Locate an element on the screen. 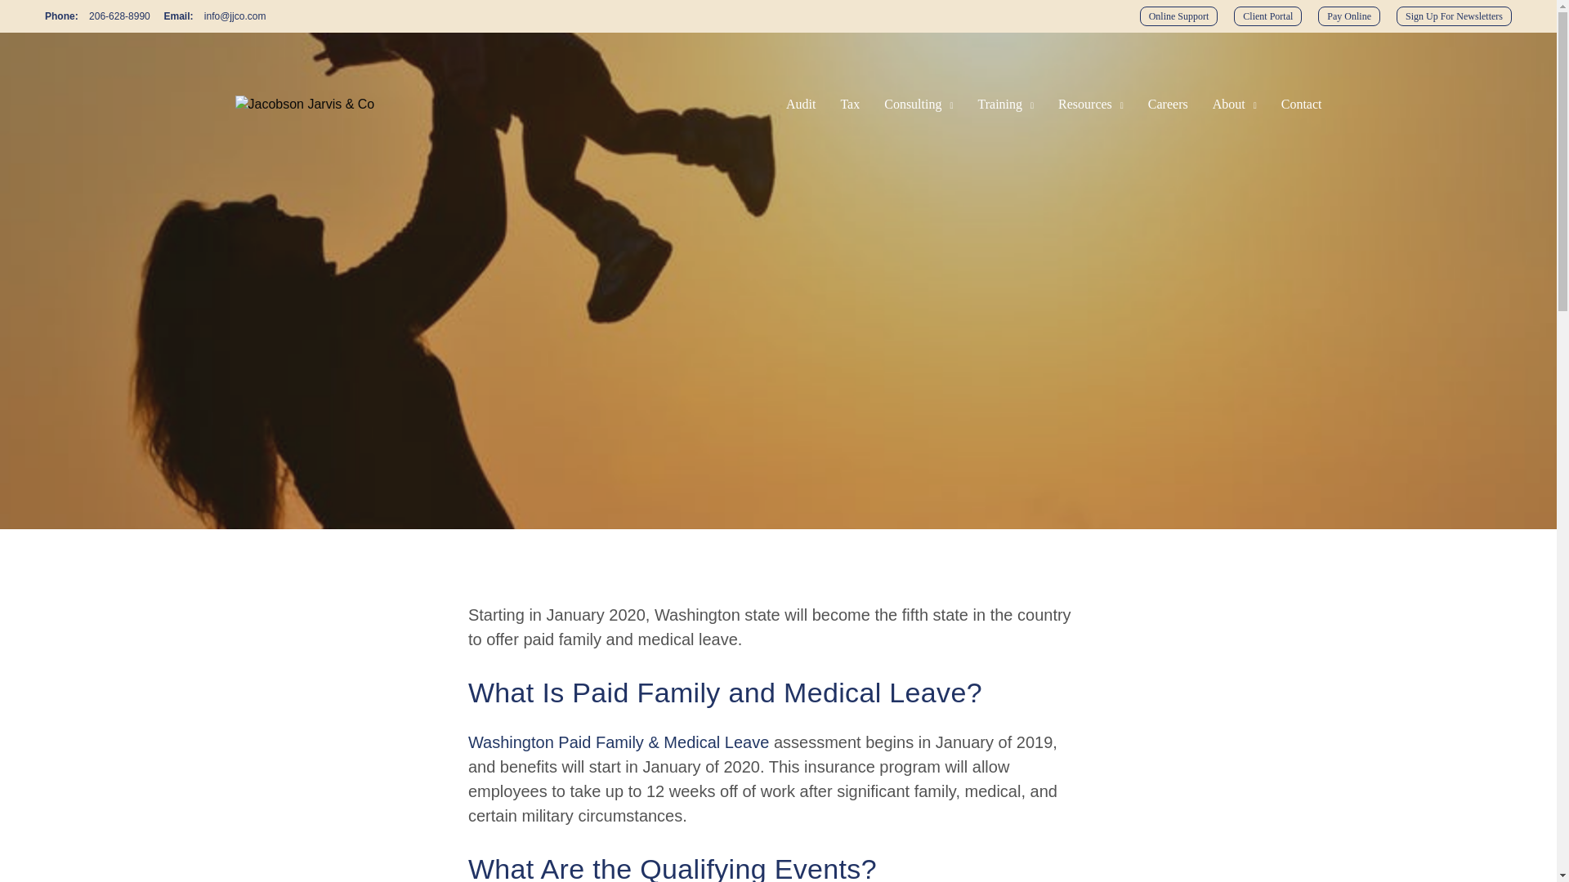 The width and height of the screenshot is (1569, 882). Training is located at coordinates (1005, 105).